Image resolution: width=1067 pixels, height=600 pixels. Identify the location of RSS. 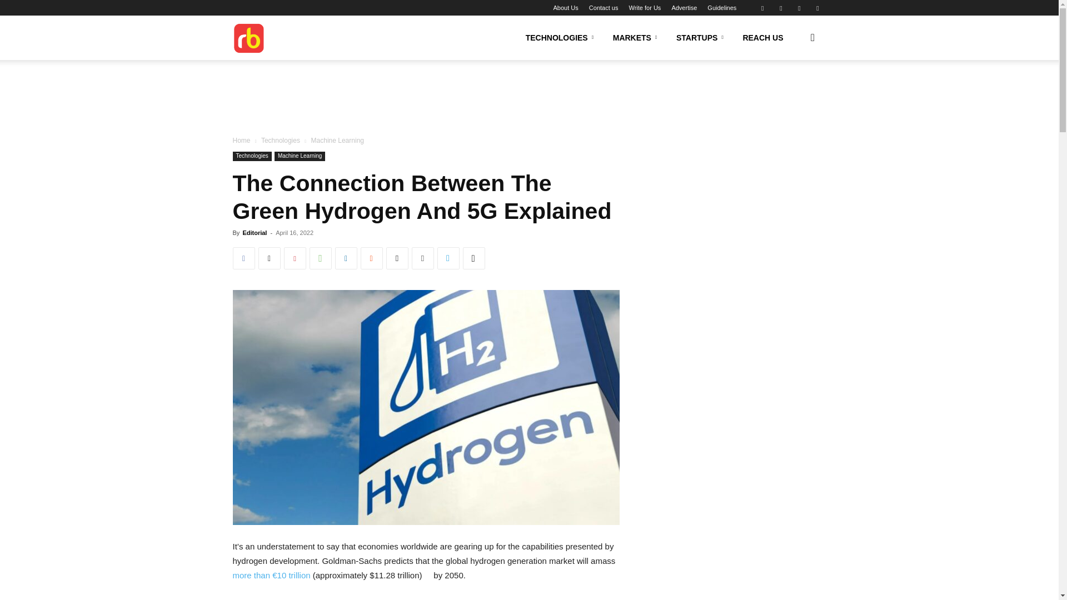
(799, 8).